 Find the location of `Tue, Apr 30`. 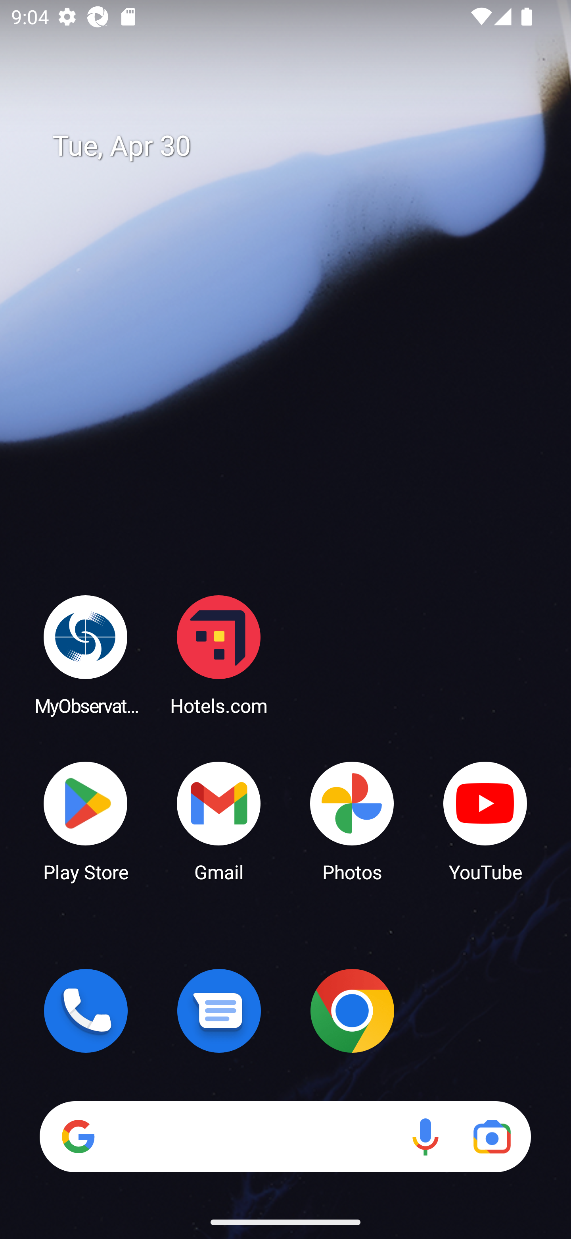

Tue, Apr 30 is located at coordinates (297, 146).